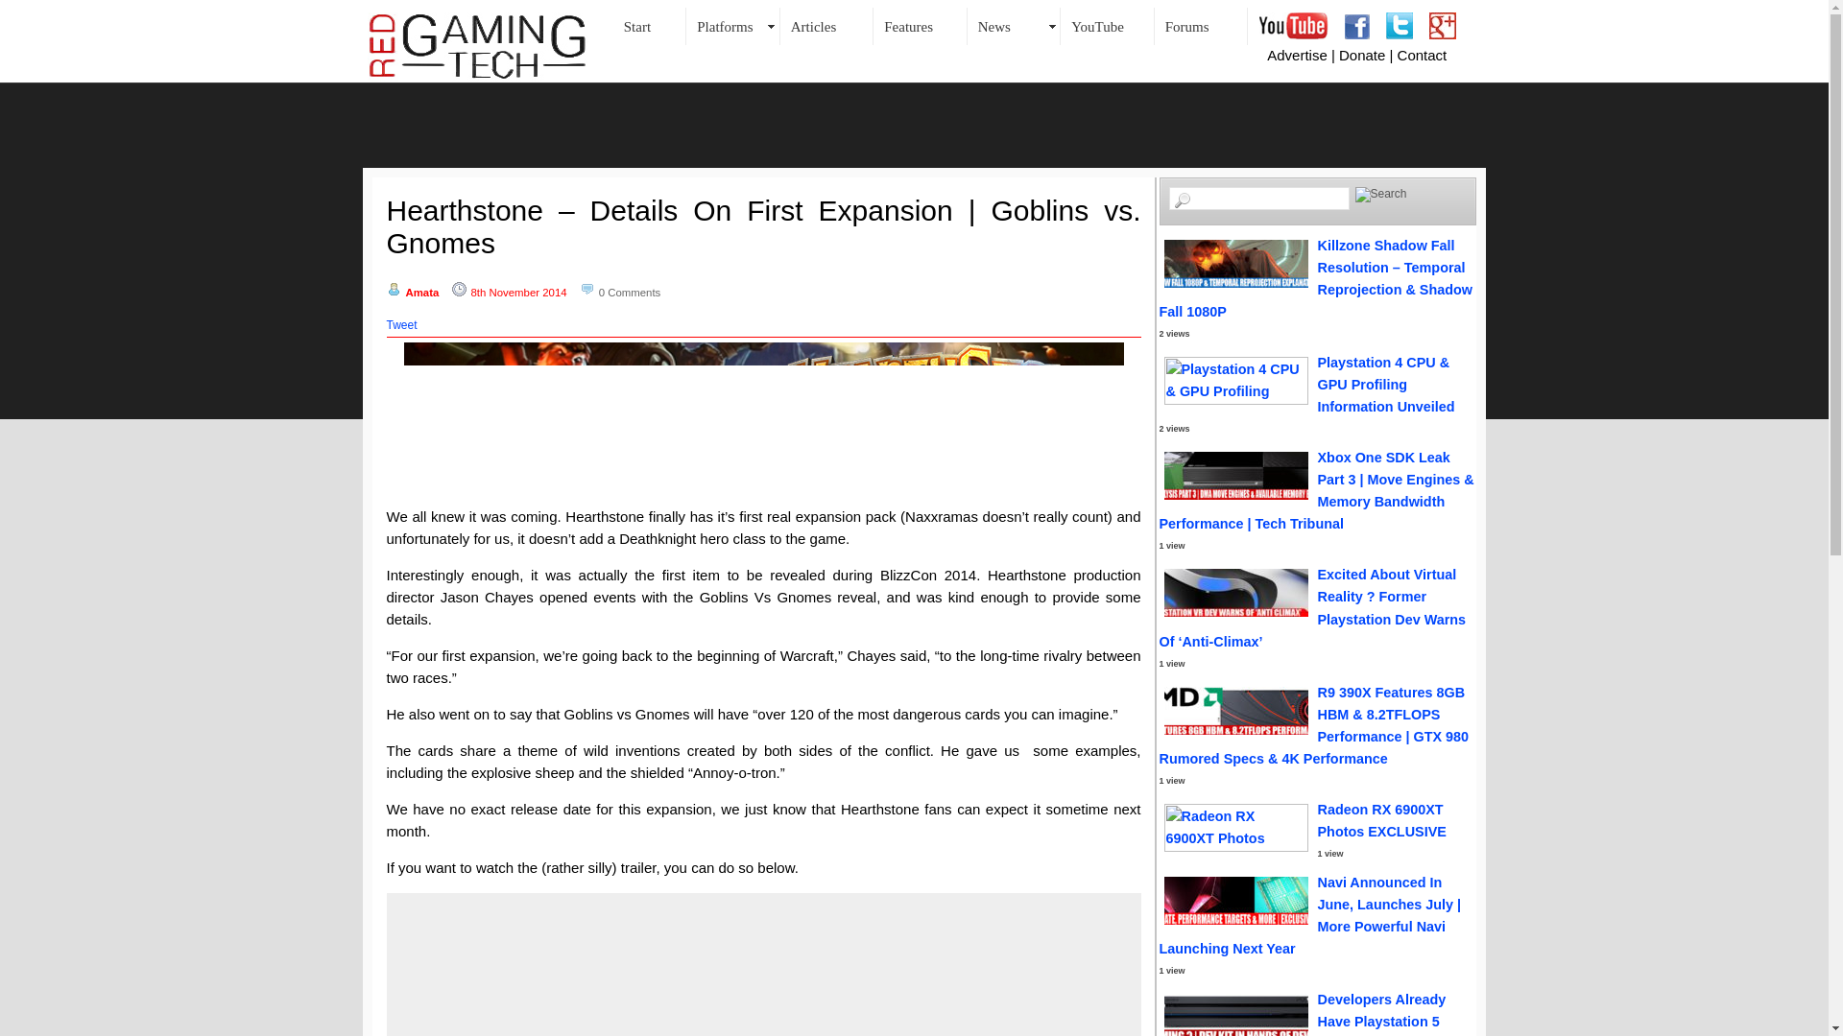 This screenshot has height=1036, width=1843. Describe the element at coordinates (1108, 26) in the screenshot. I see `YouTube` at that location.